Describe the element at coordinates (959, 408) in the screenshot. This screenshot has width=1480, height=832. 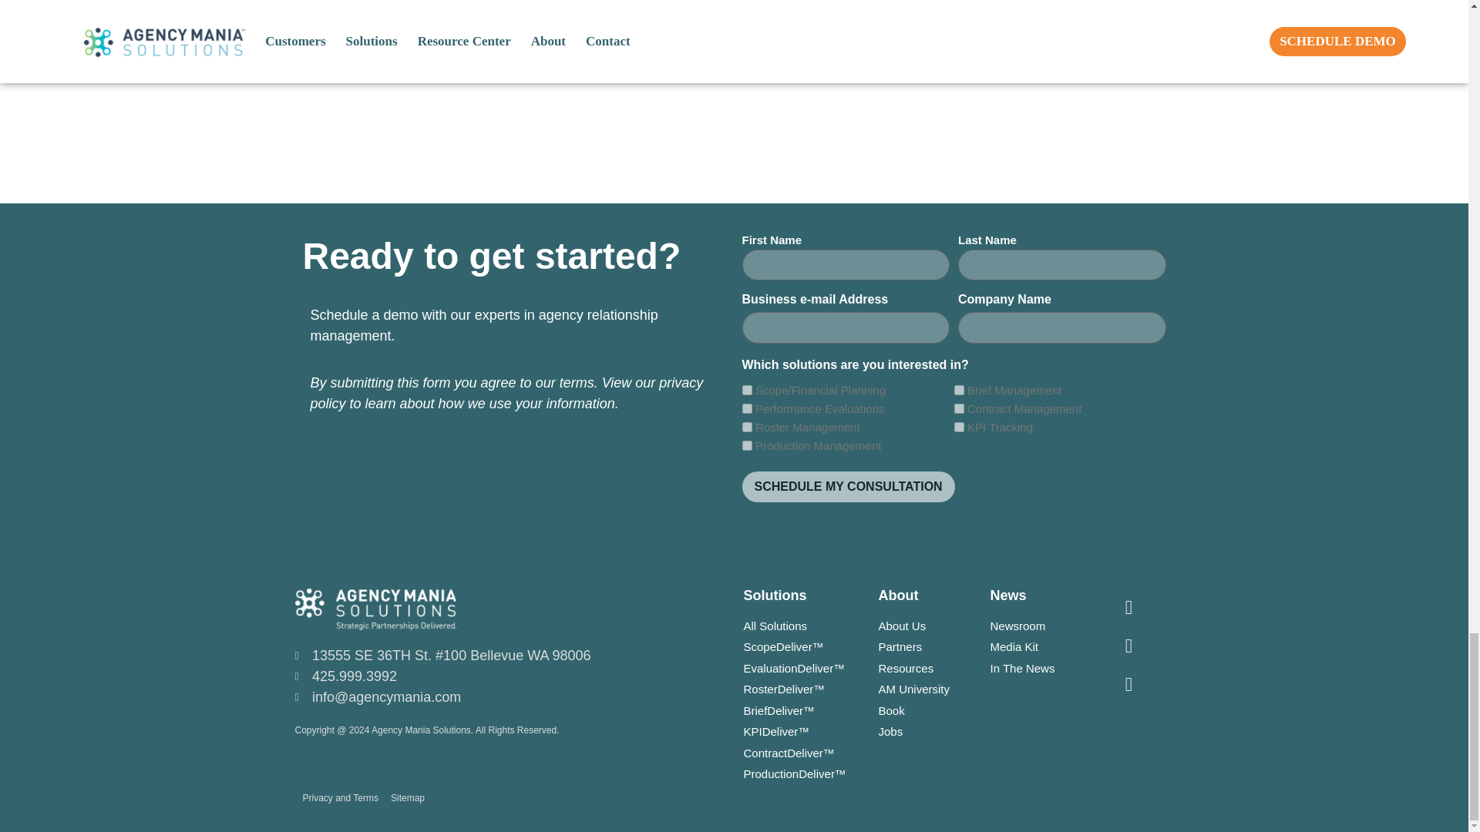
I see `Contract Management` at that location.